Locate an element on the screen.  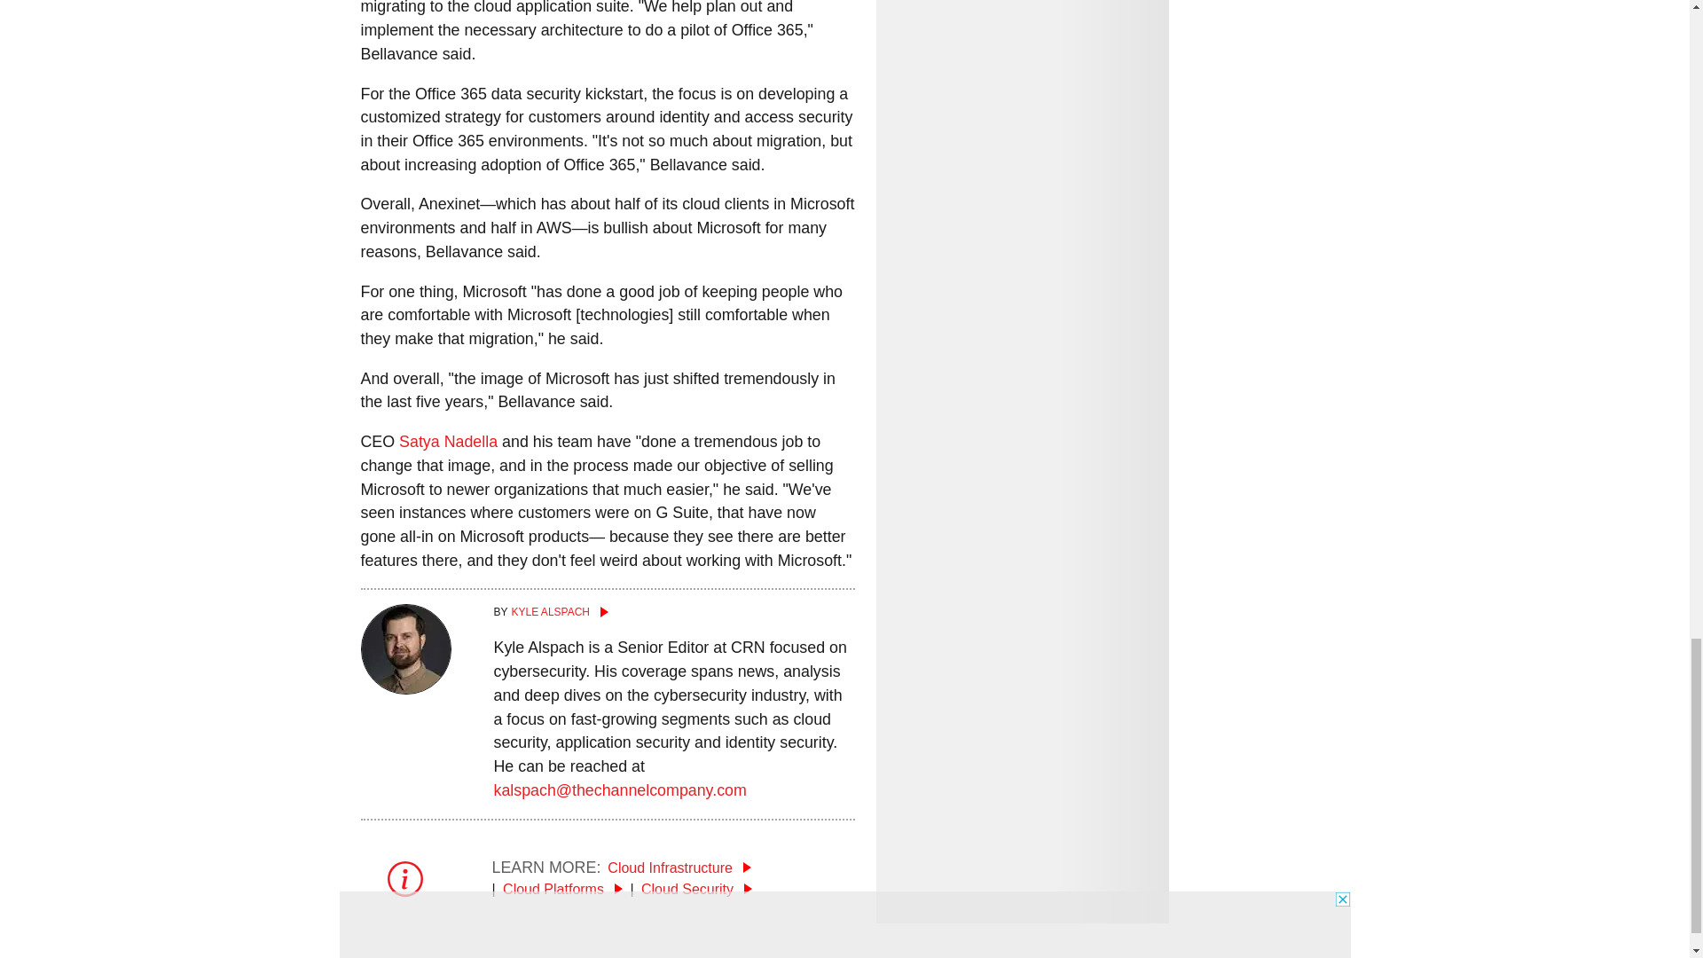
Cloud Platforms is located at coordinates (562, 889).